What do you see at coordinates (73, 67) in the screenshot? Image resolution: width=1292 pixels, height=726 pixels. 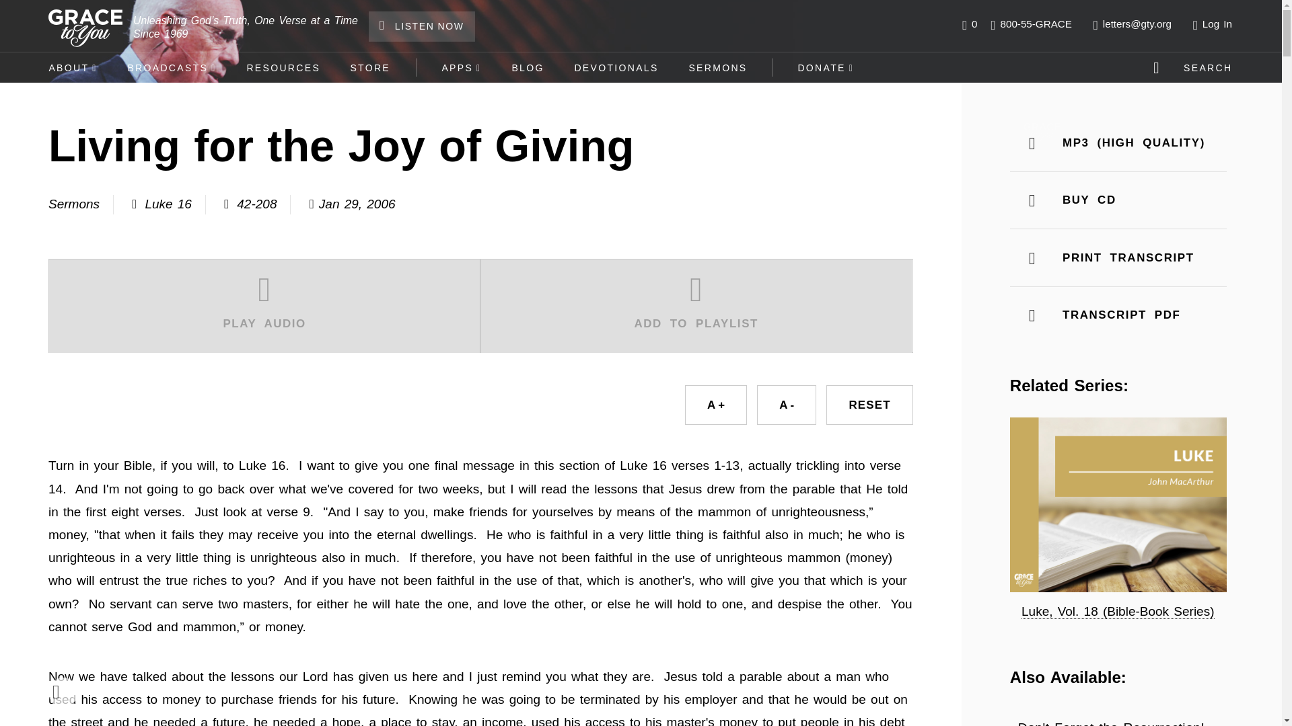 I see `ABOUT` at bounding box center [73, 67].